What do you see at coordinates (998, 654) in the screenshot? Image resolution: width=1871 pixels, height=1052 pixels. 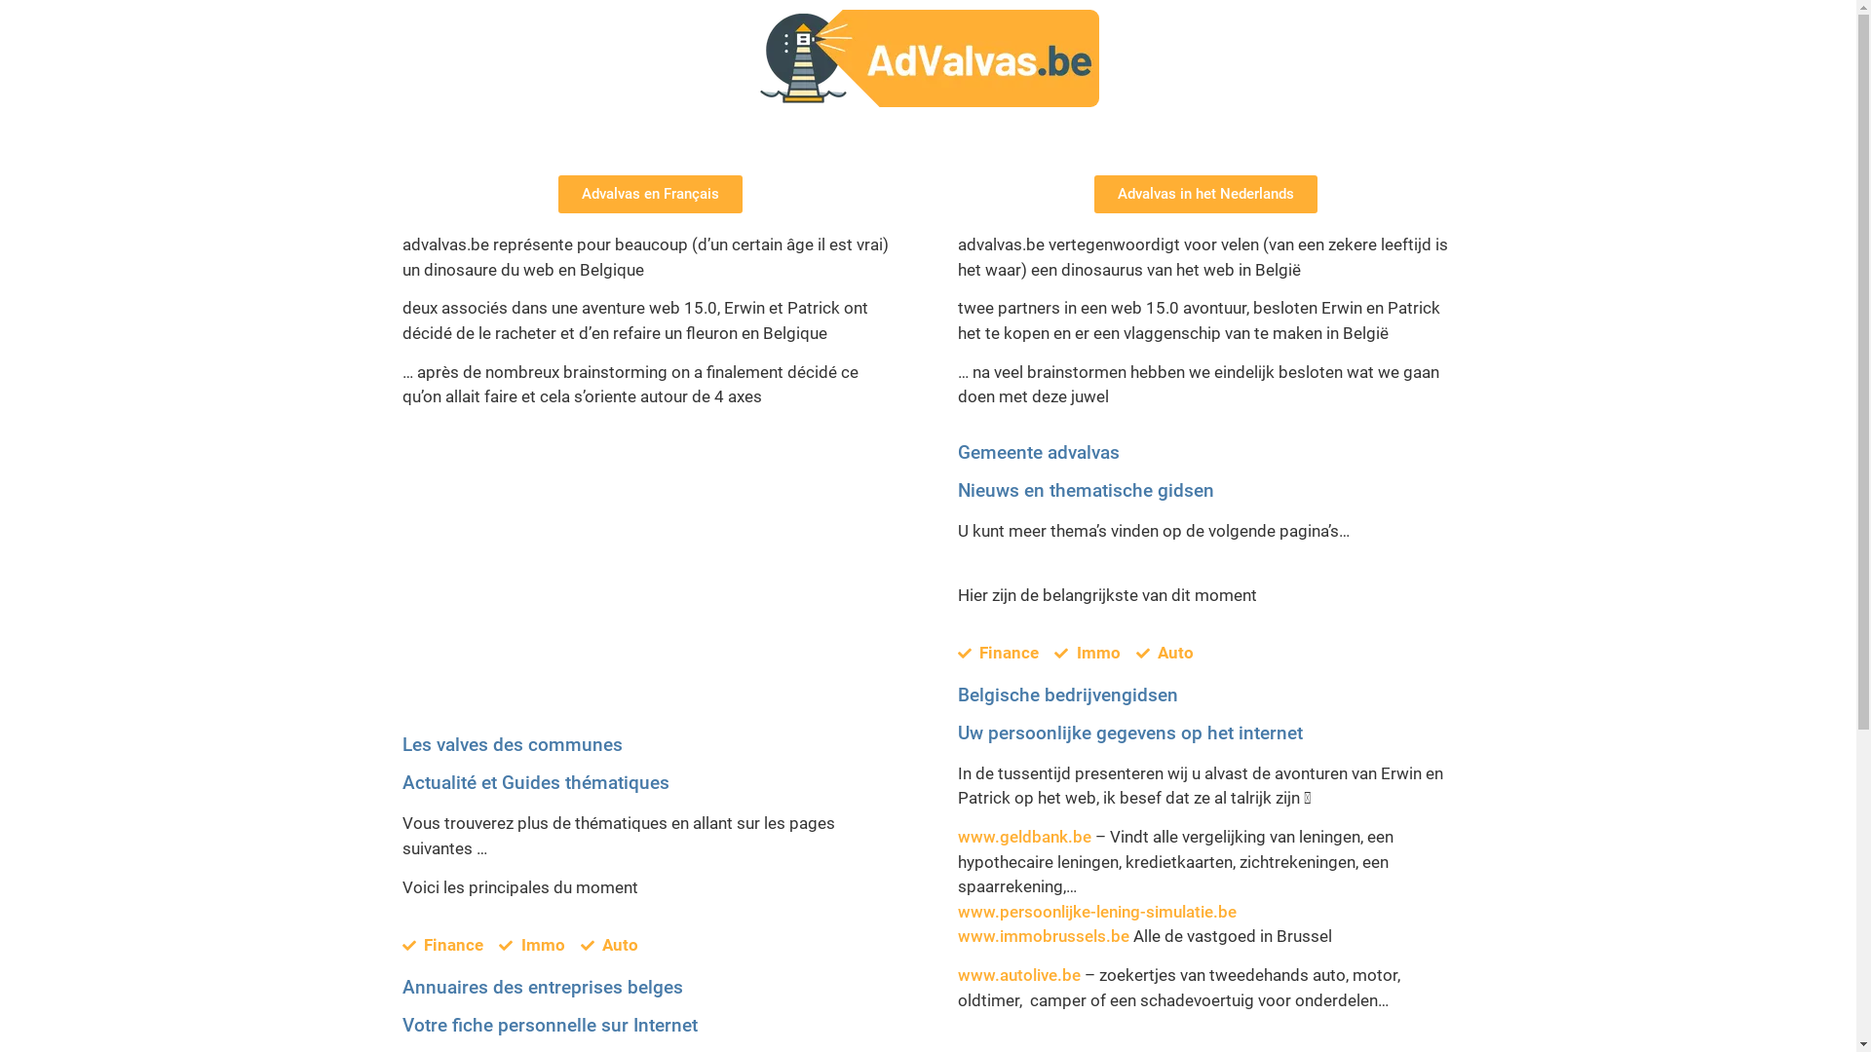 I see `Finance` at bounding box center [998, 654].